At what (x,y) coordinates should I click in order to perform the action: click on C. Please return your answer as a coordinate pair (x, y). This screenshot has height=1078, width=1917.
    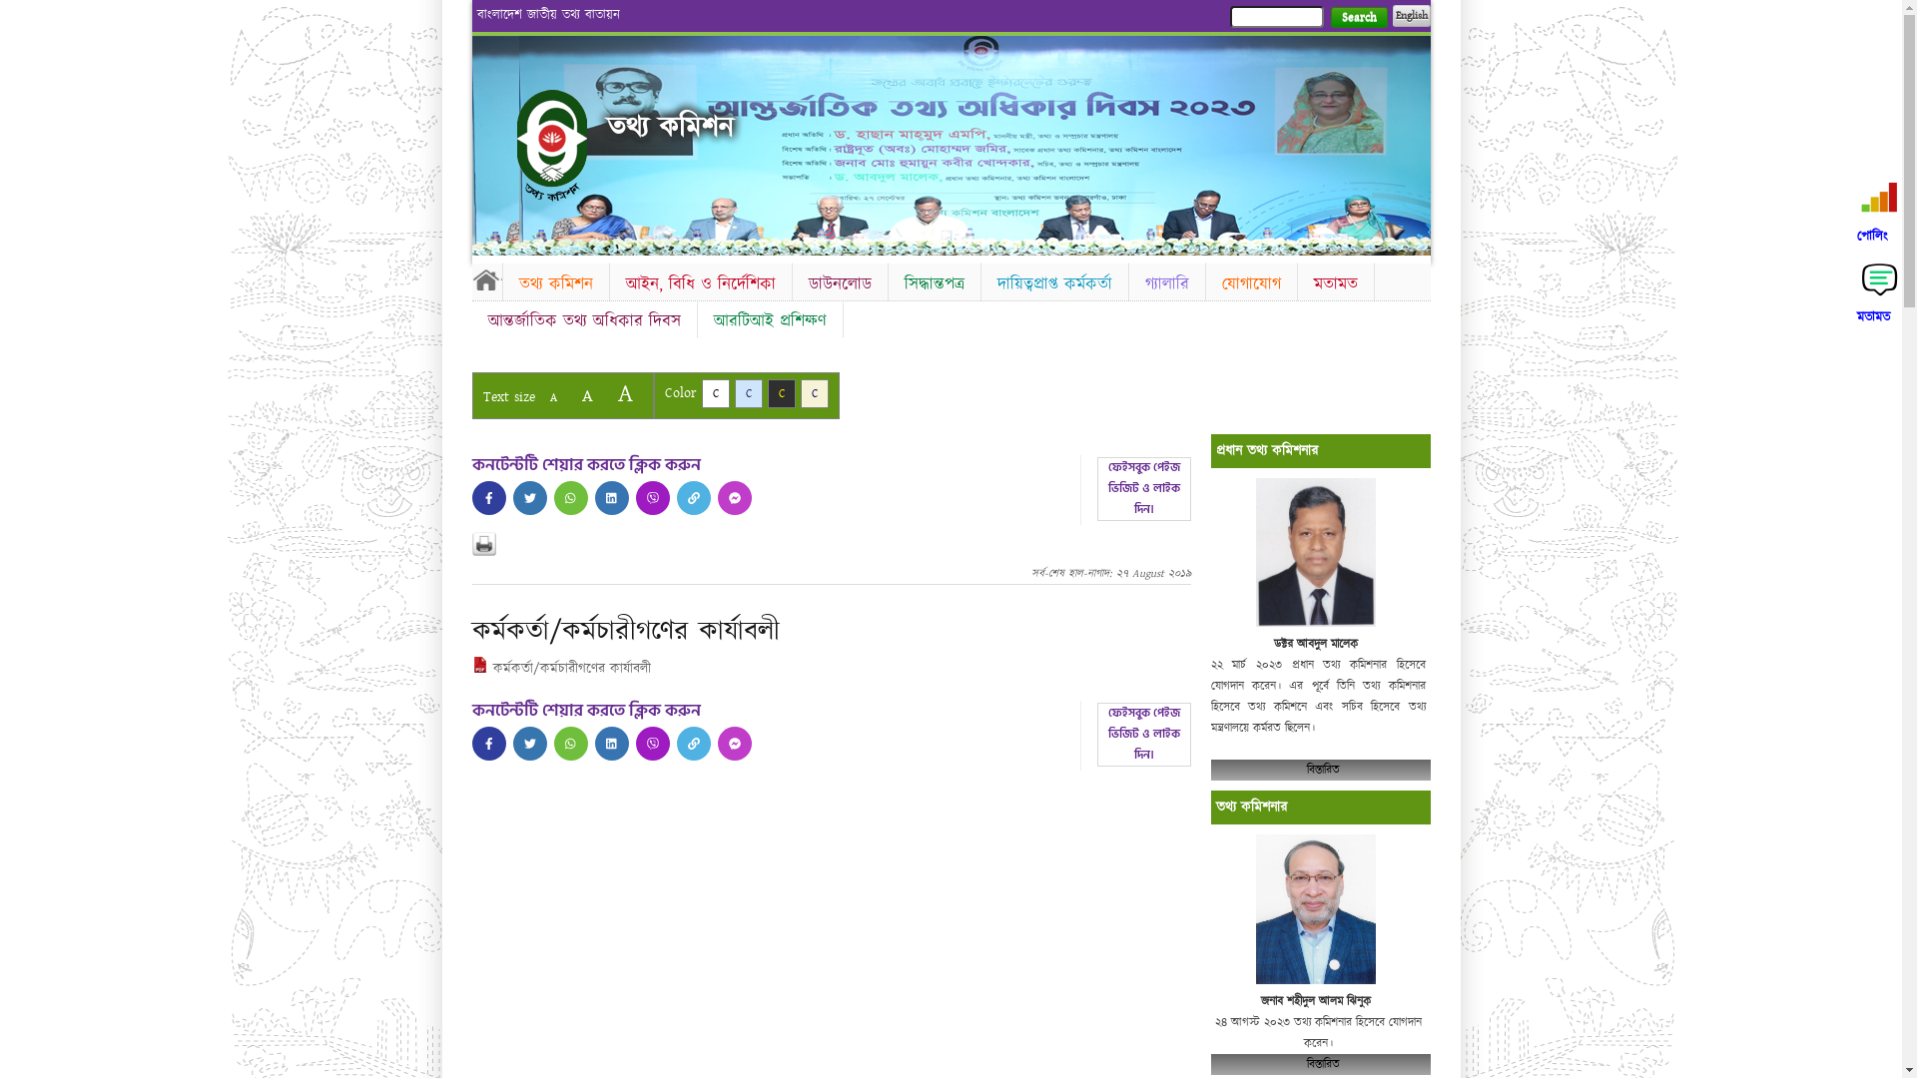
    Looking at the image, I should click on (815, 393).